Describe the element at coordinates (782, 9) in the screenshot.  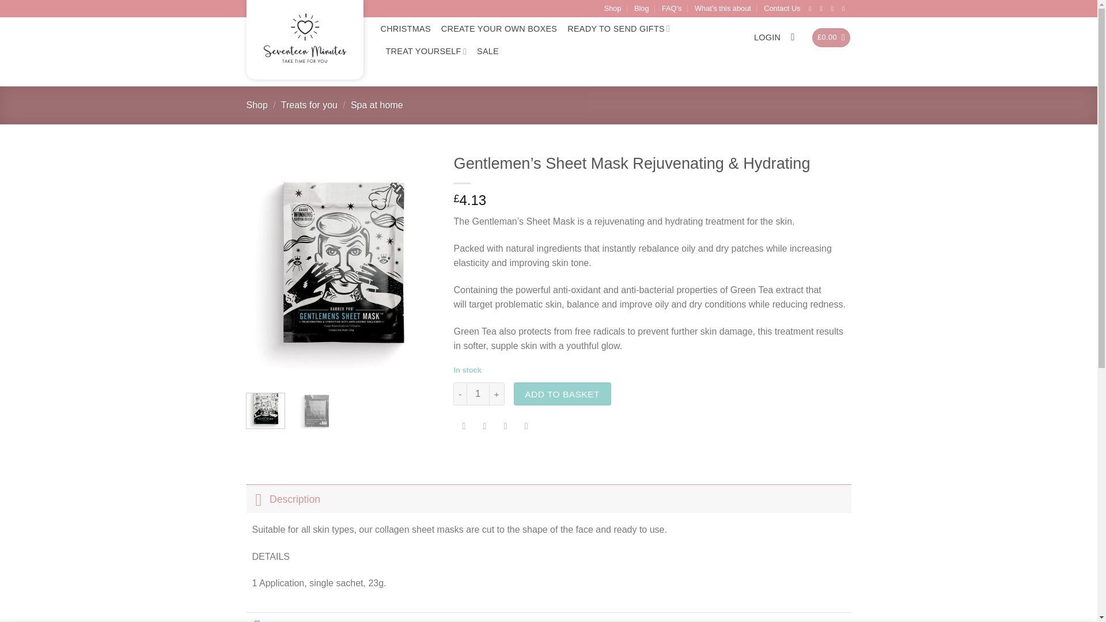
I see `Contact Us` at that location.